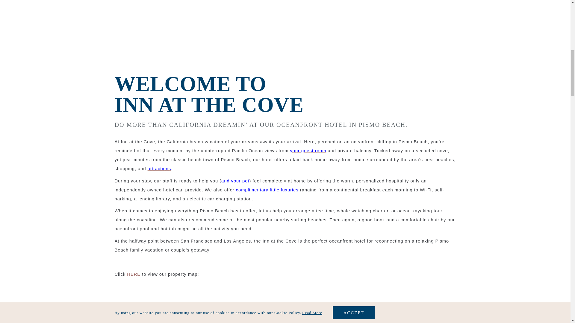  What do you see at coordinates (134, 274) in the screenshot?
I see `HERE` at bounding box center [134, 274].